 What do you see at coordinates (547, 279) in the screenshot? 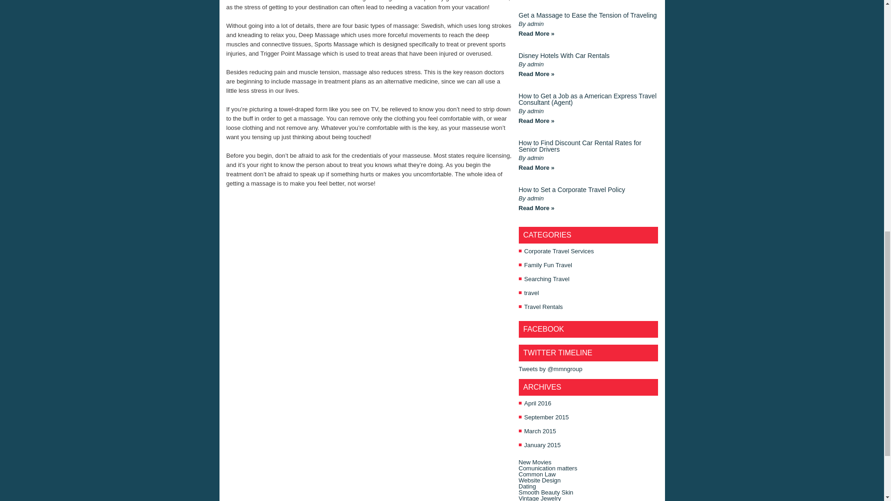
I see `Searching Travel` at bounding box center [547, 279].